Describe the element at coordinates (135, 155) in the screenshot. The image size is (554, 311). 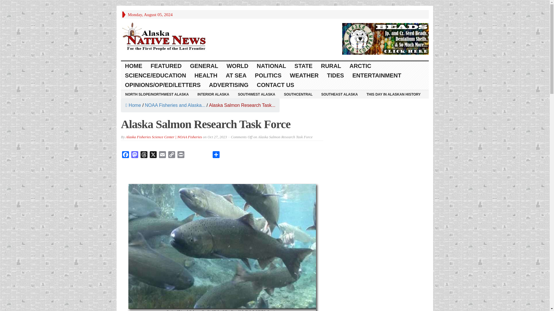
I see `Mastodon` at that location.